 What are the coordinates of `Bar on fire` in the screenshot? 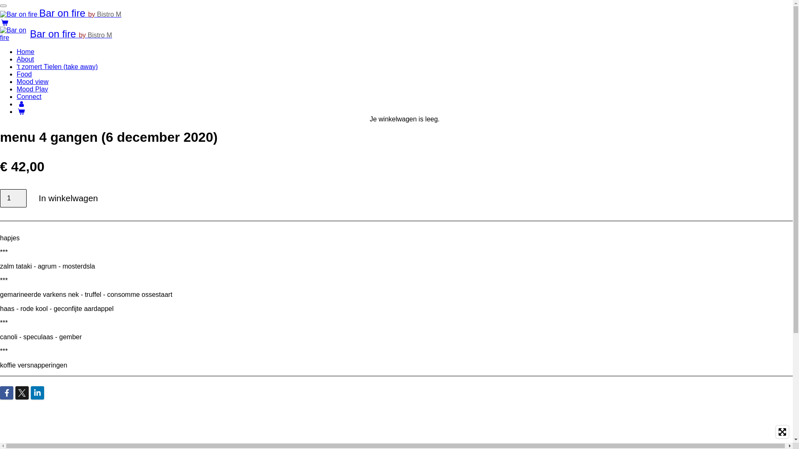 It's located at (15, 34).